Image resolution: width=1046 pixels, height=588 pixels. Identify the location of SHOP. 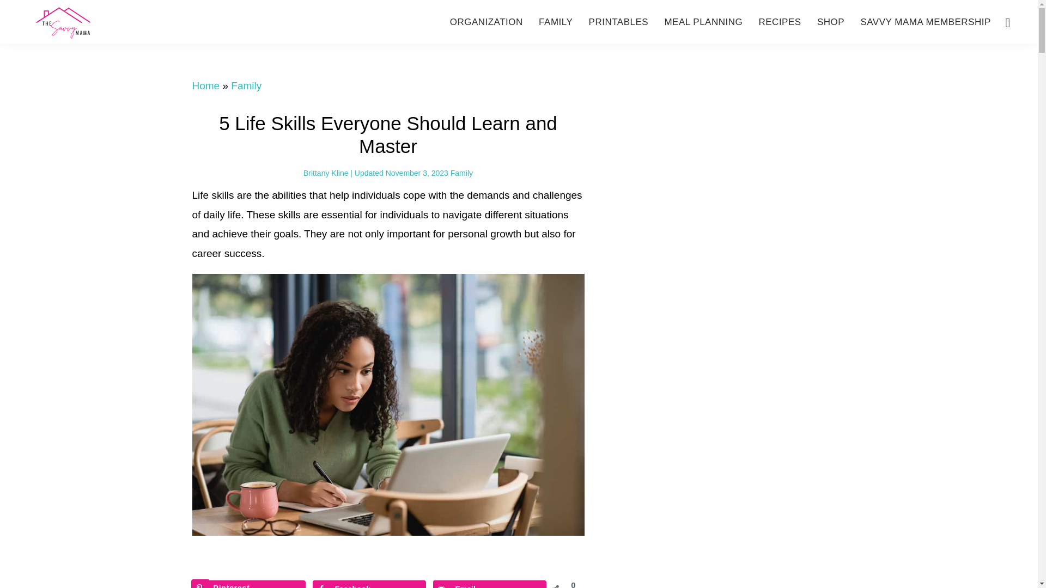
(831, 22).